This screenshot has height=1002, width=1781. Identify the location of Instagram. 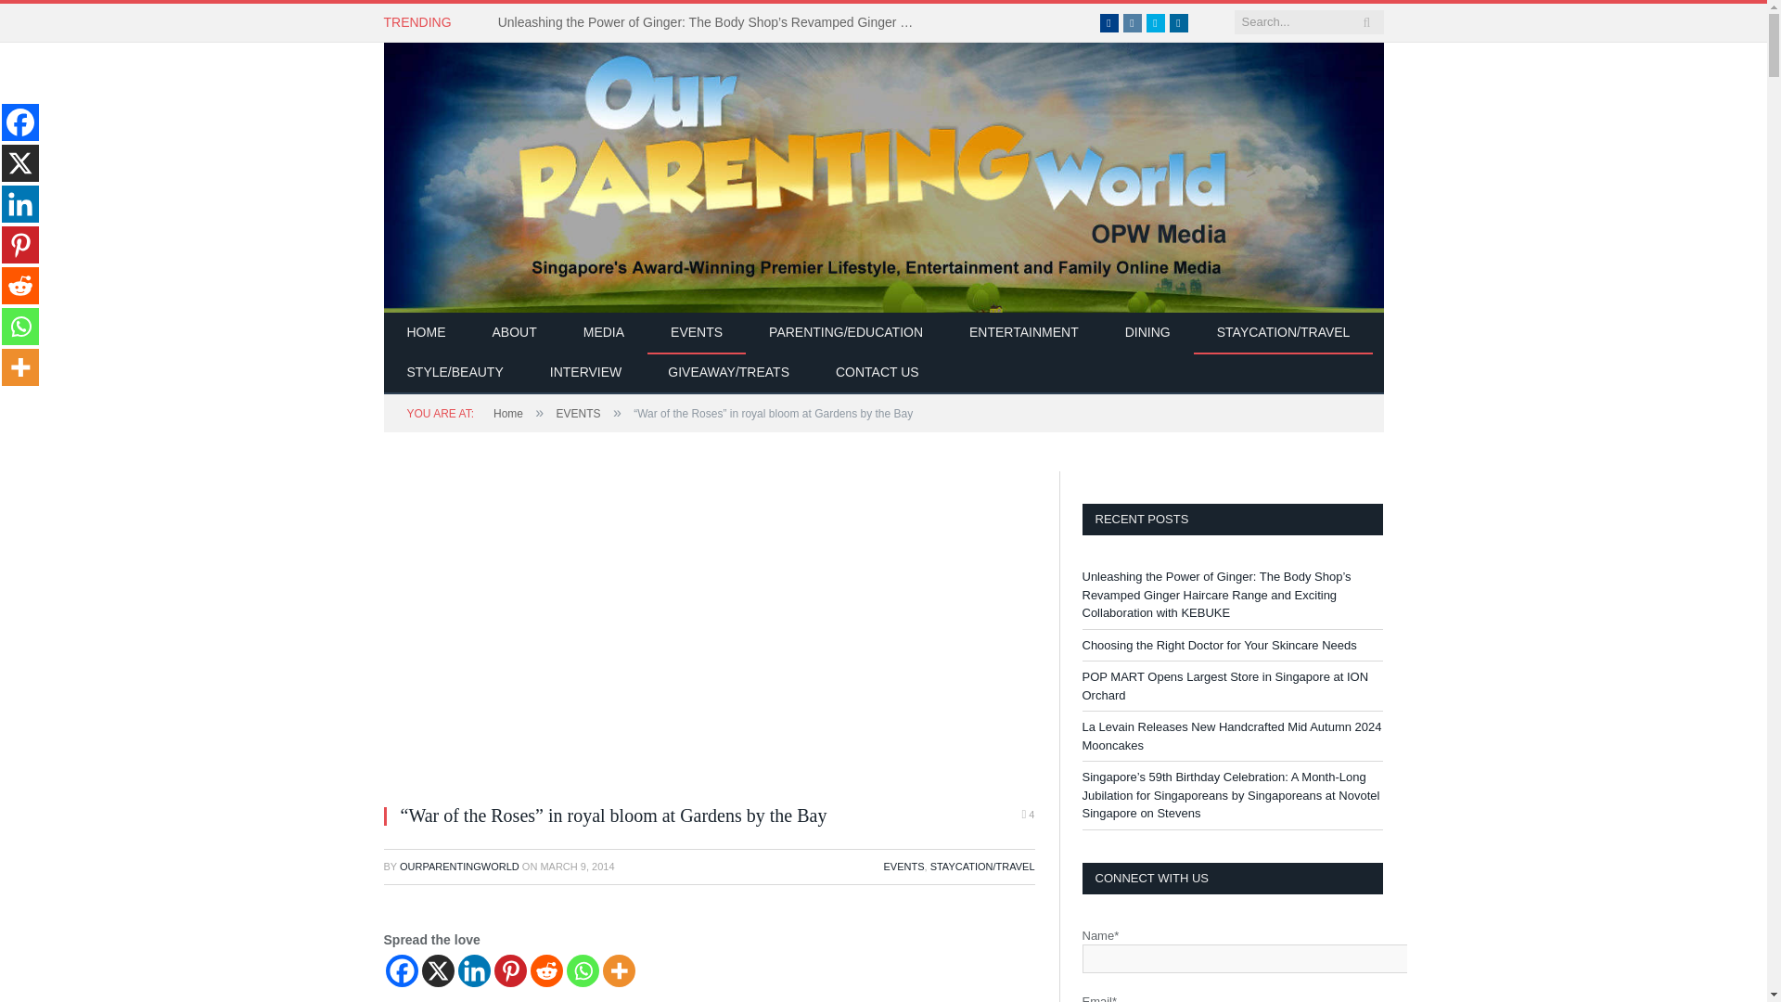
(1132, 22).